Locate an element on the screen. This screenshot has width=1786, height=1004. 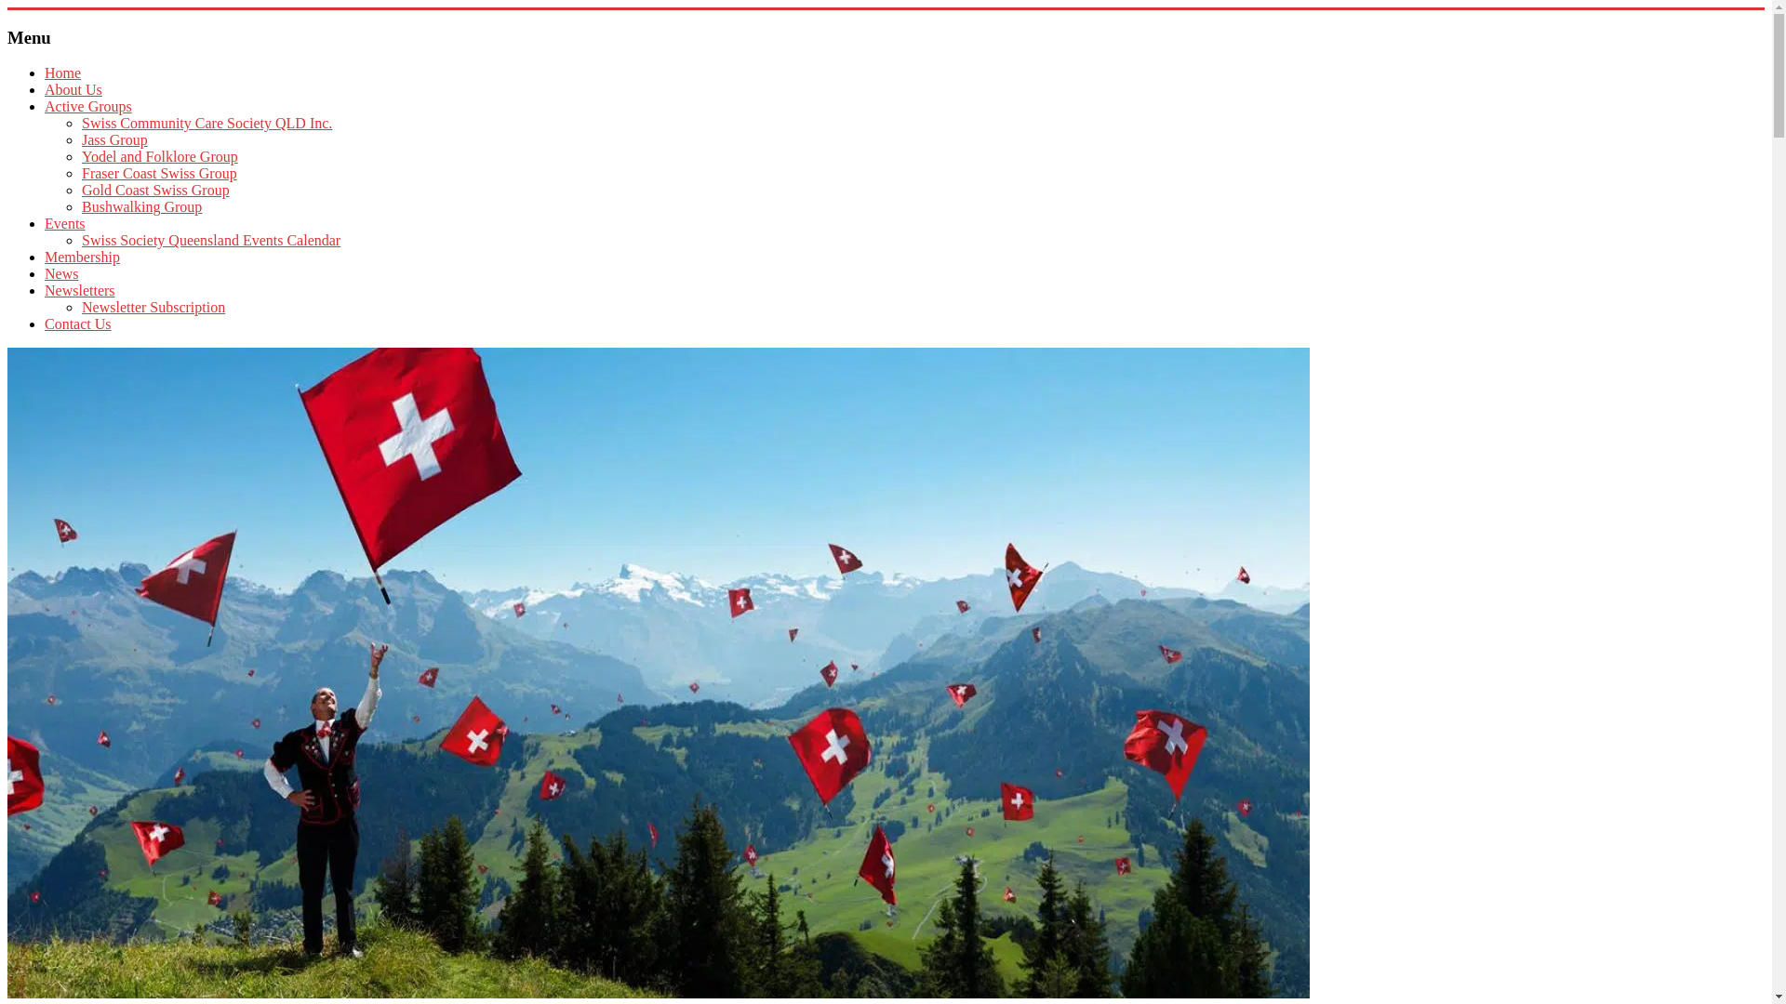
Home is located at coordinates (63, 73).